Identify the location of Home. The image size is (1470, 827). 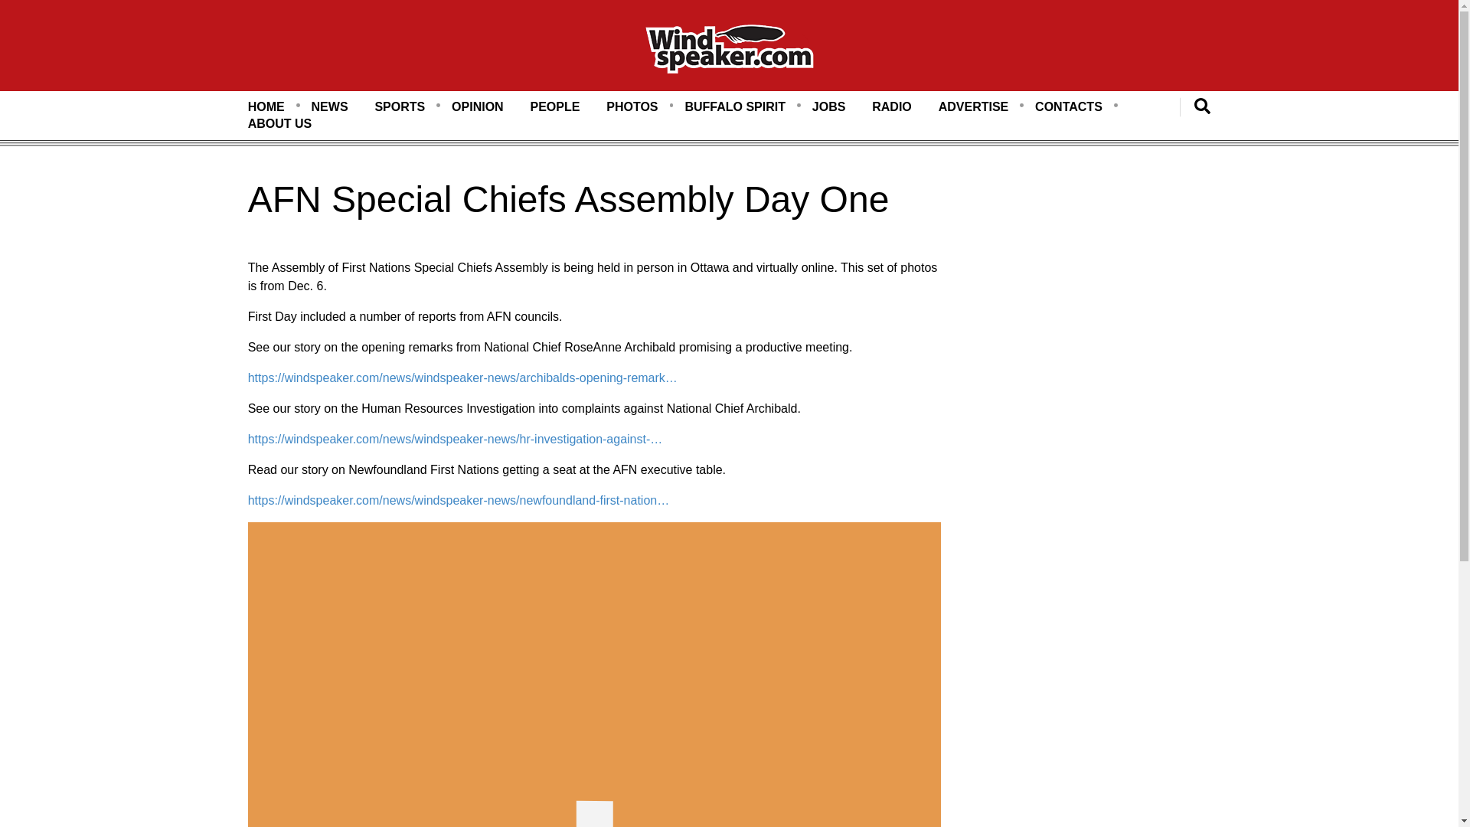
(729, 51).